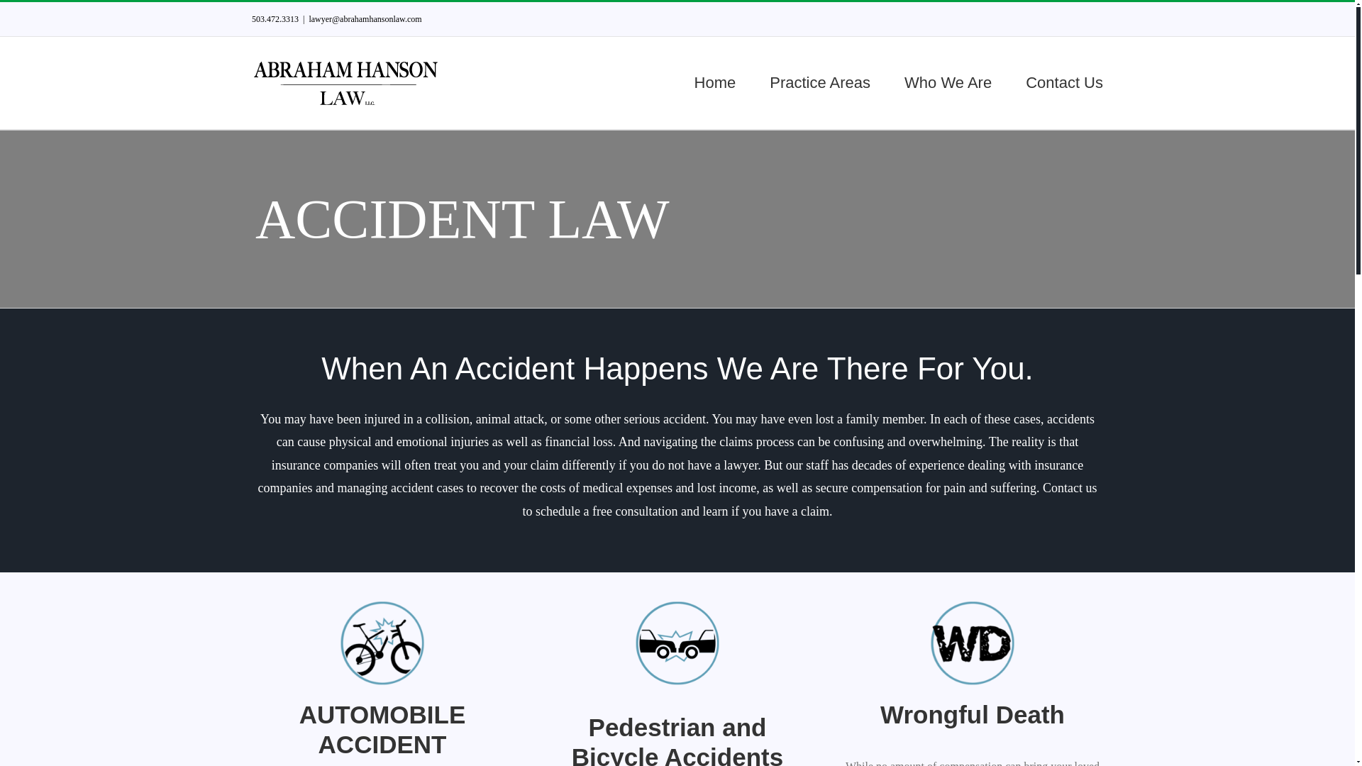  What do you see at coordinates (948, 82) in the screenshot?
I see `Who We Are` at bounding box center [948, 82].